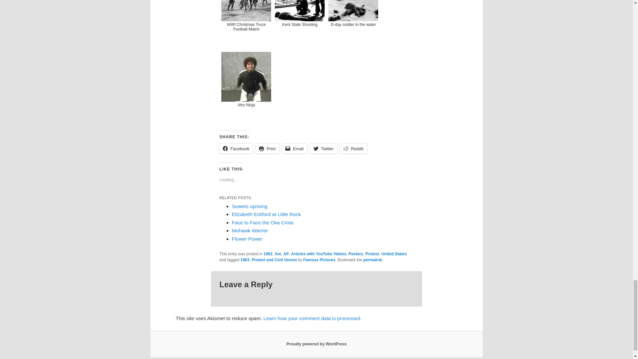 The height and width of the screenshot is (359, 638). Describe the element at coordinates (246, 89) in the screenshot. I see `Afro Ninja` at that location.